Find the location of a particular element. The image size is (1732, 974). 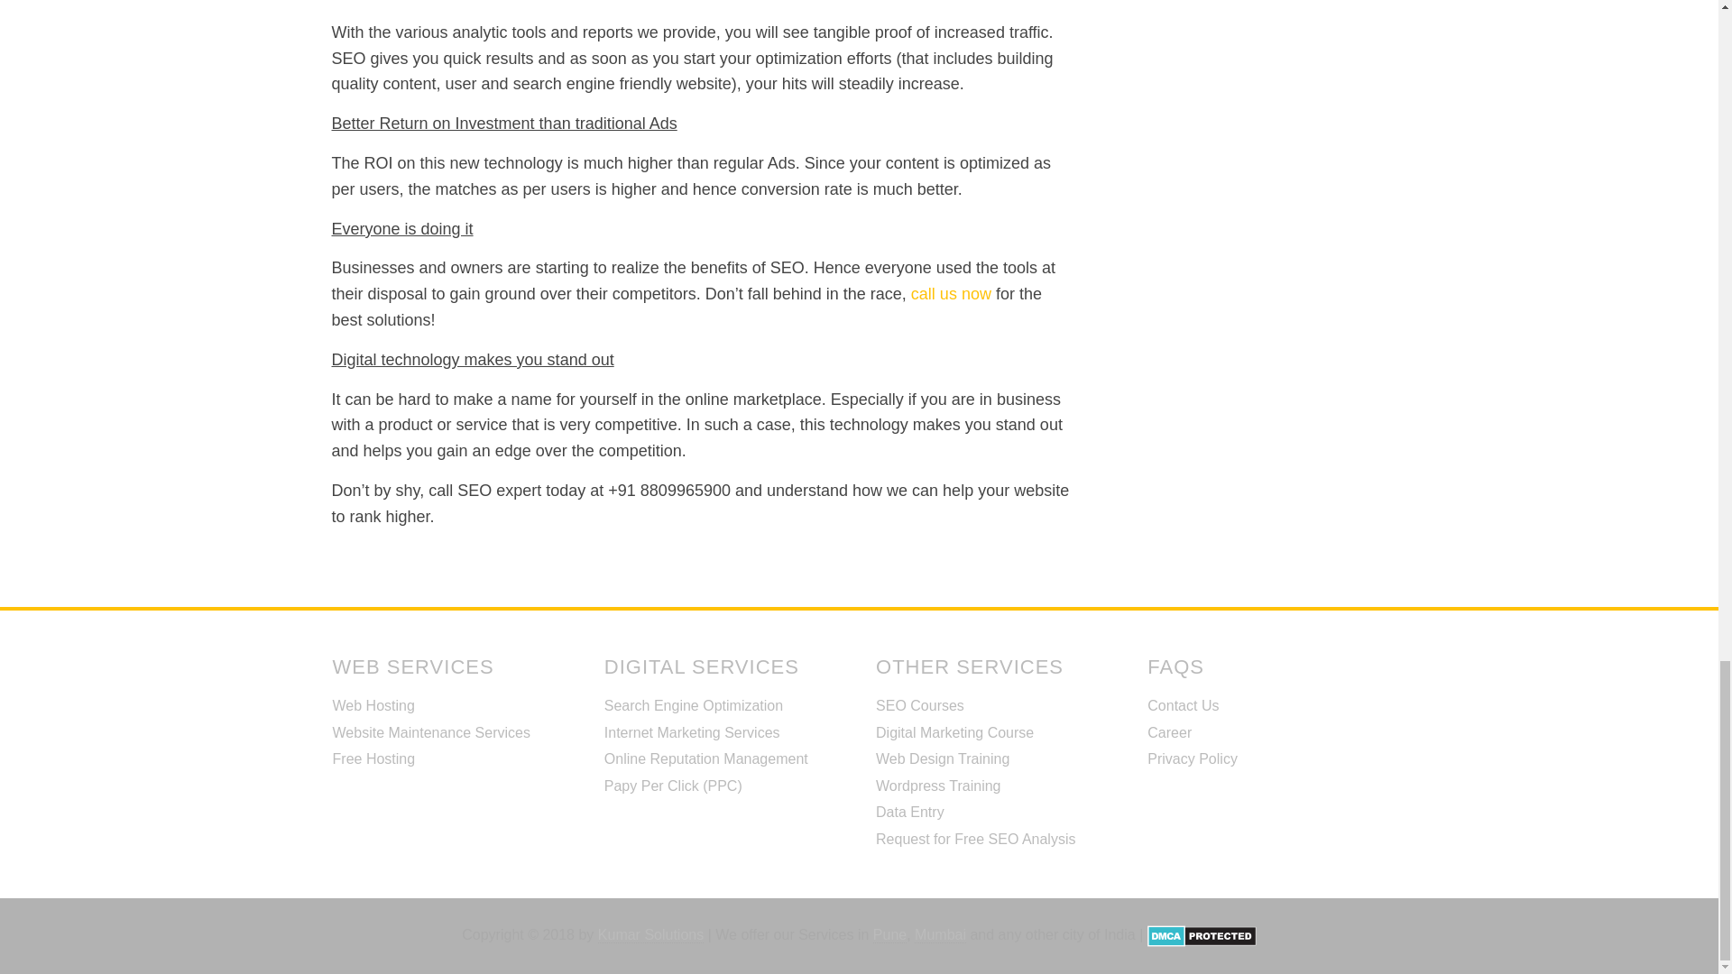

Web Design Training is located at coordinates (943, 758).